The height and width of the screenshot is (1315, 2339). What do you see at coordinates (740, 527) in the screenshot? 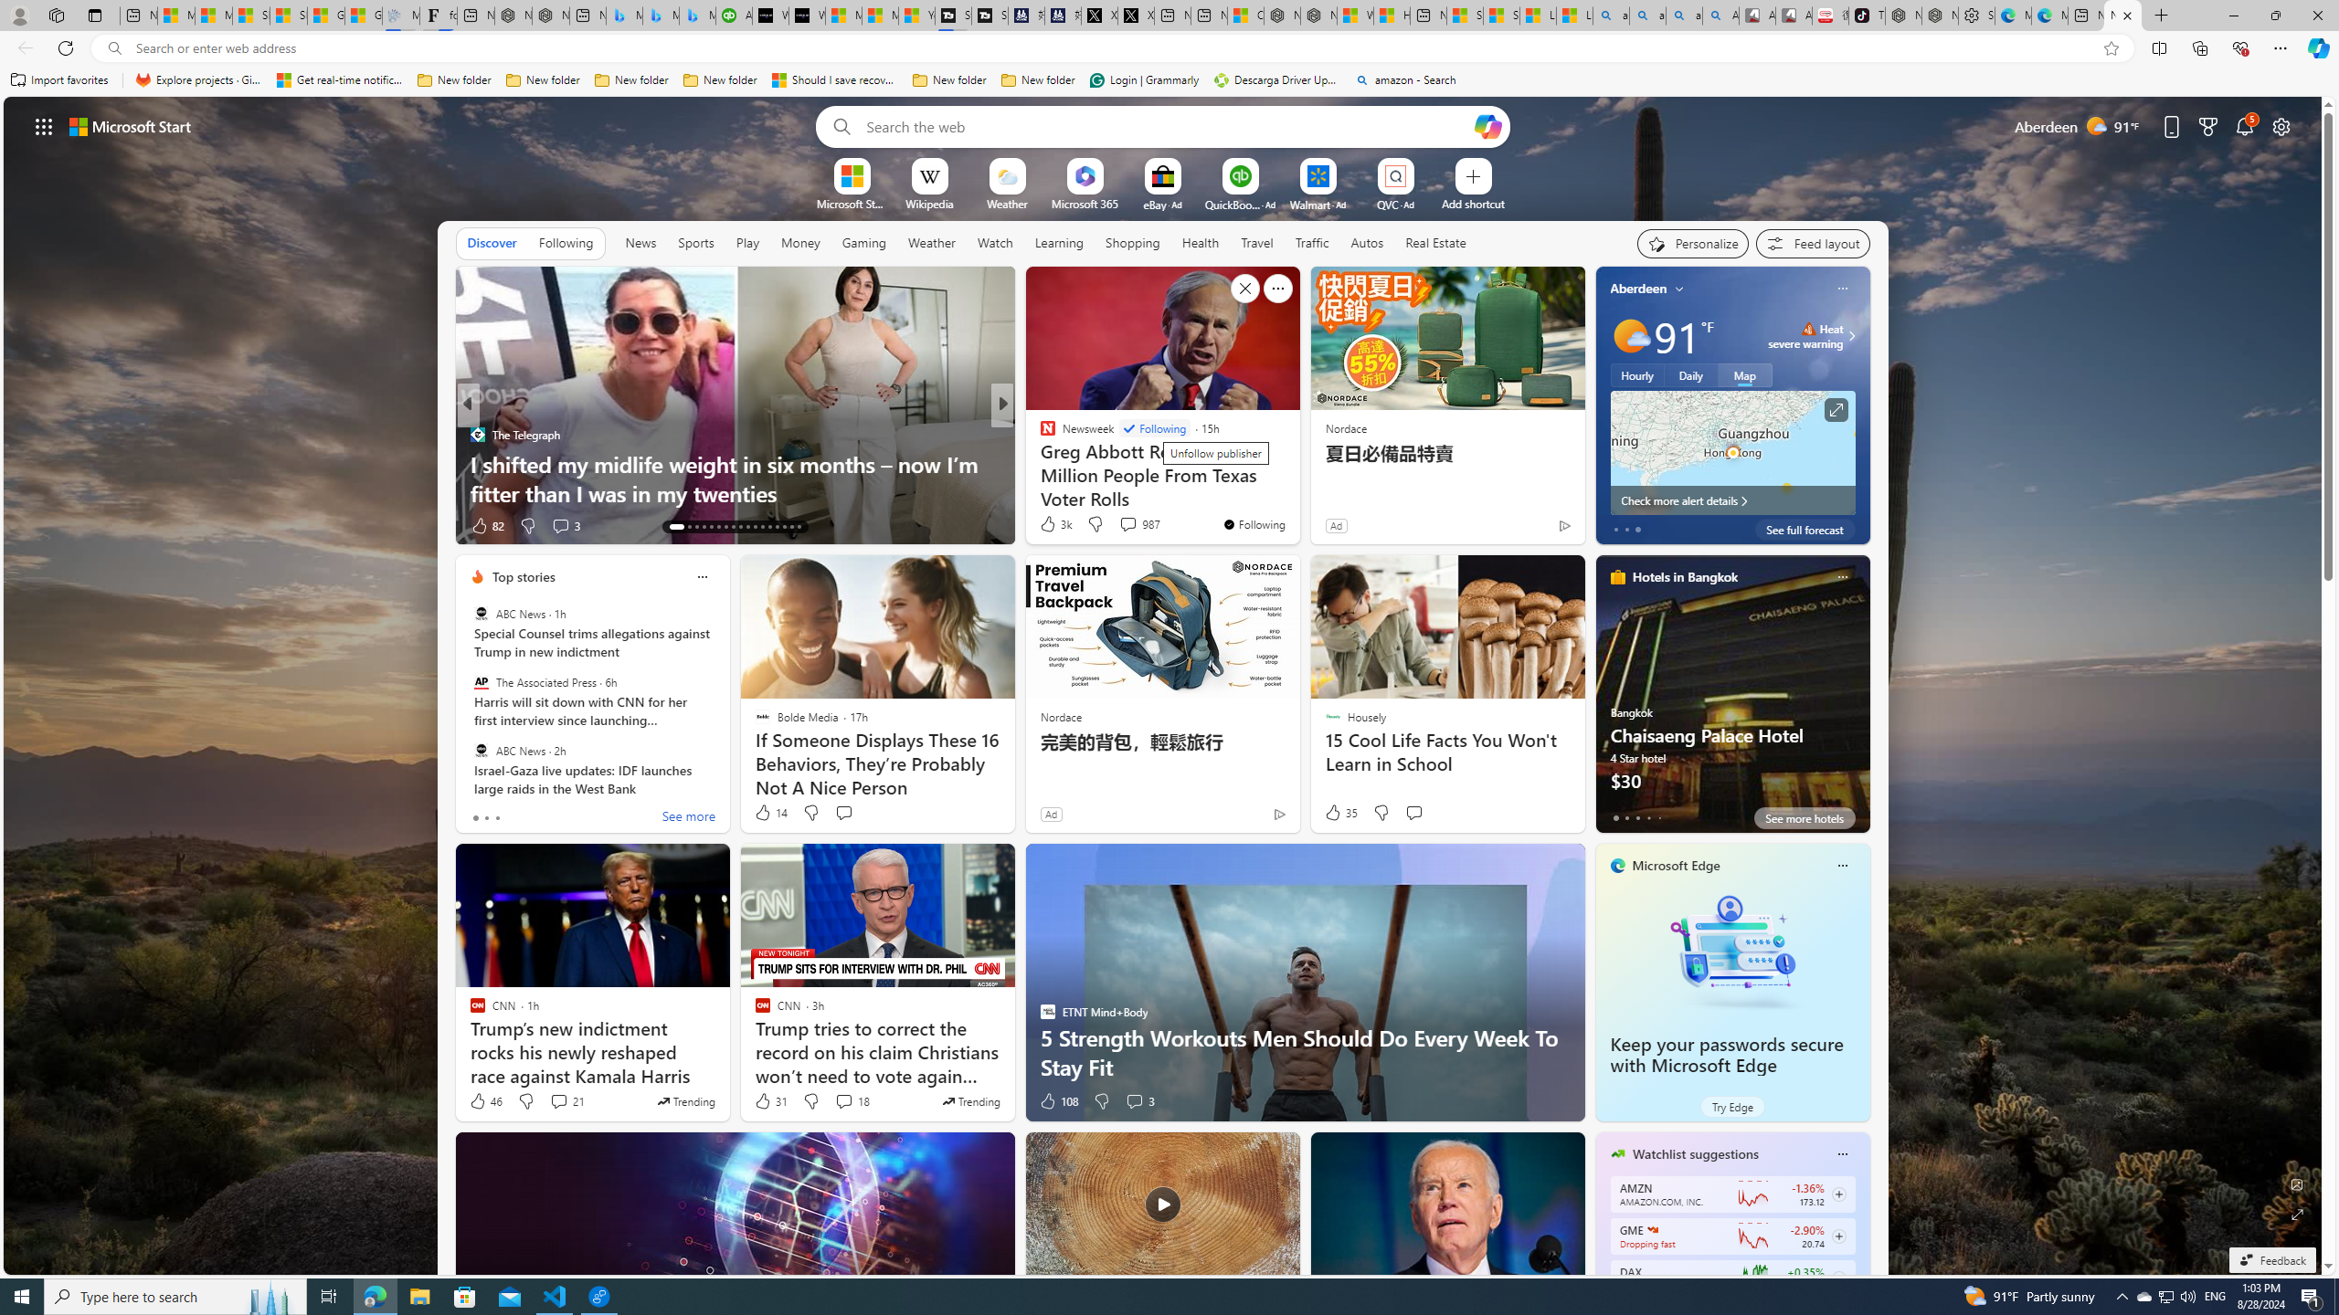
I see `AutomationID: tab-21` at bounding box center [740, 527].